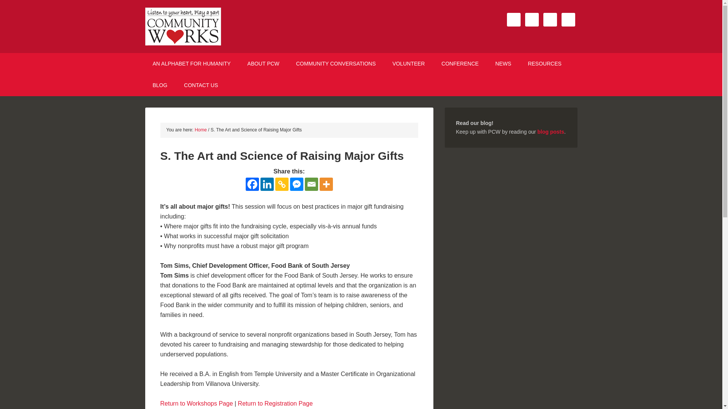 Image resolution: width=728 pixels, height=409 pixels. What do you see at coordinates (281, 184) in the screenshot?
I see `Copy Link` at bounding box center [281, 184].